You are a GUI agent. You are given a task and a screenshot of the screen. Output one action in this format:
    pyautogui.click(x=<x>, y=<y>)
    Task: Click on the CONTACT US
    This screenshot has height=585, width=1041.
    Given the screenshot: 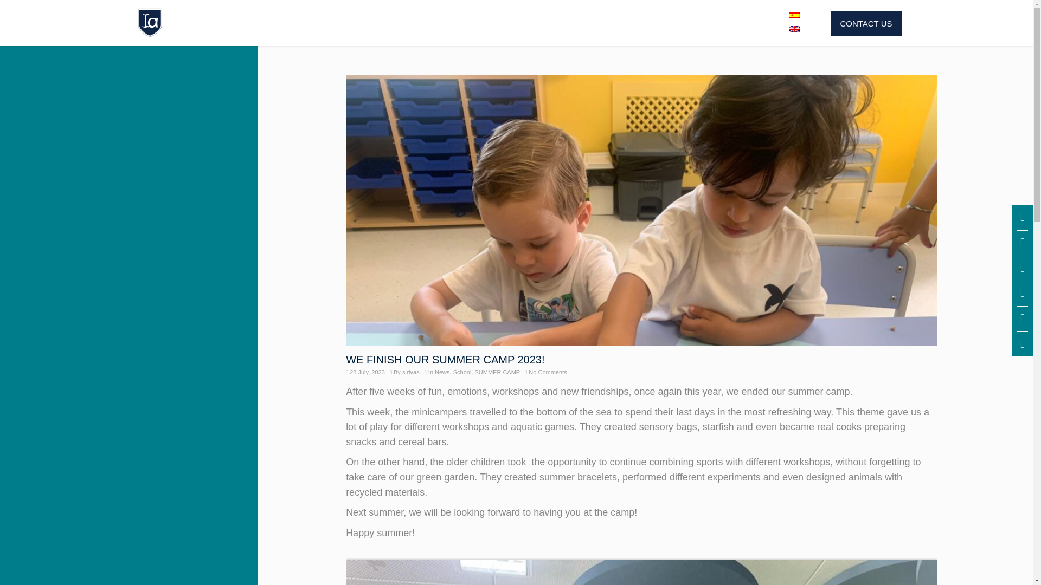 What is the action you would take?
    pyautogui.click(x=866, y=23)
    